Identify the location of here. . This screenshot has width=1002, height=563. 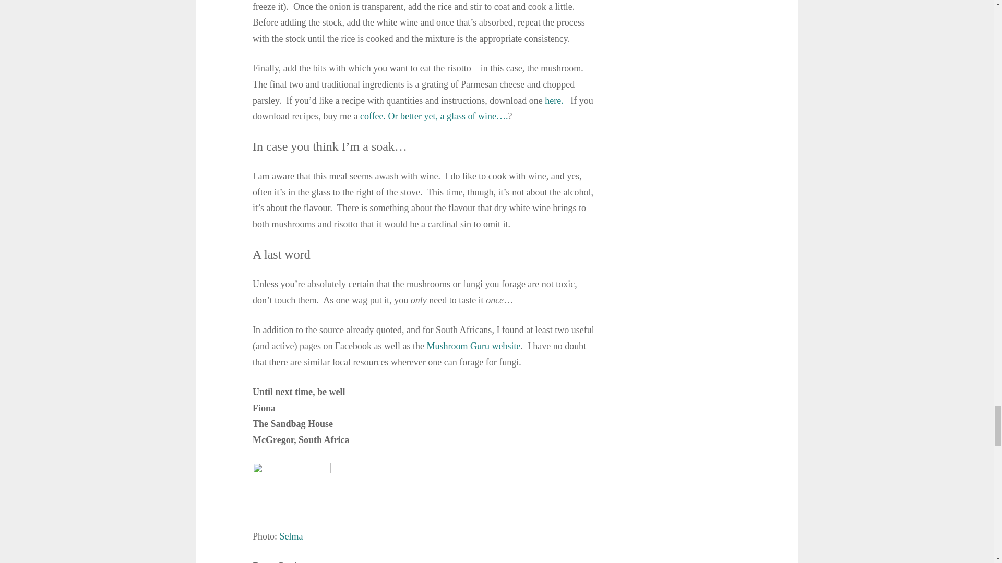
(555, 100).